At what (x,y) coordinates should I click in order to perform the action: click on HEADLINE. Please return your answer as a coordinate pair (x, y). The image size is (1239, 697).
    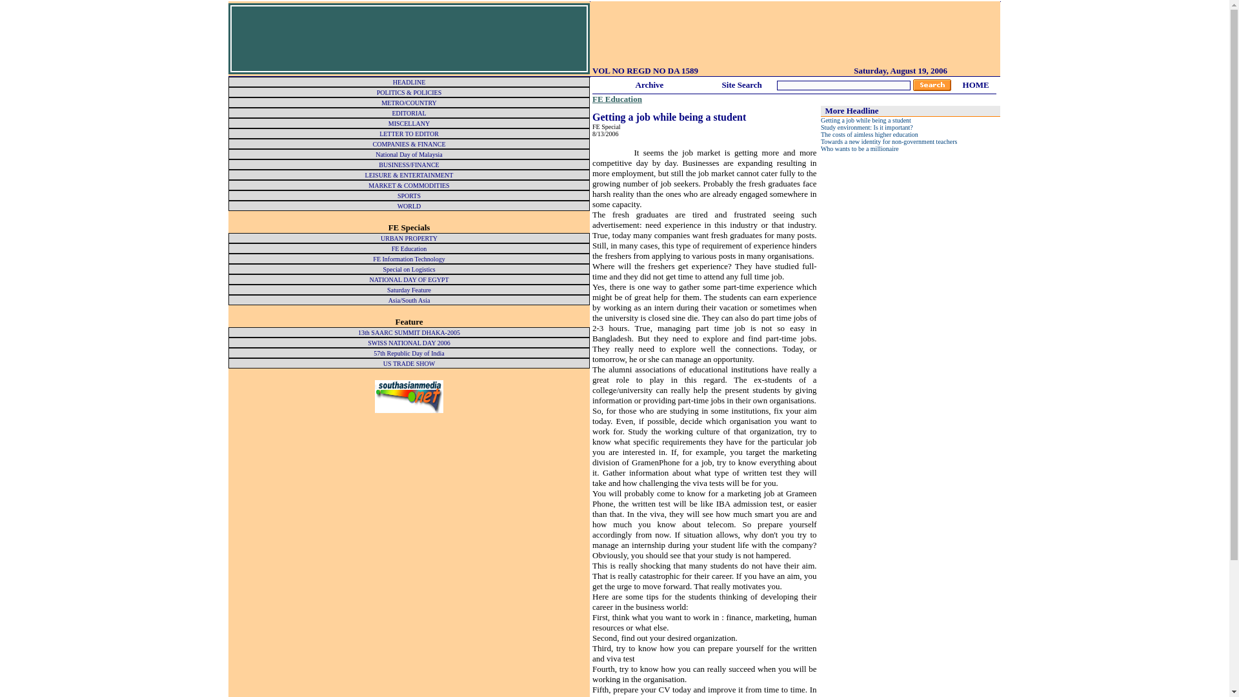
    Looking at the image, I should click on (409, 82).